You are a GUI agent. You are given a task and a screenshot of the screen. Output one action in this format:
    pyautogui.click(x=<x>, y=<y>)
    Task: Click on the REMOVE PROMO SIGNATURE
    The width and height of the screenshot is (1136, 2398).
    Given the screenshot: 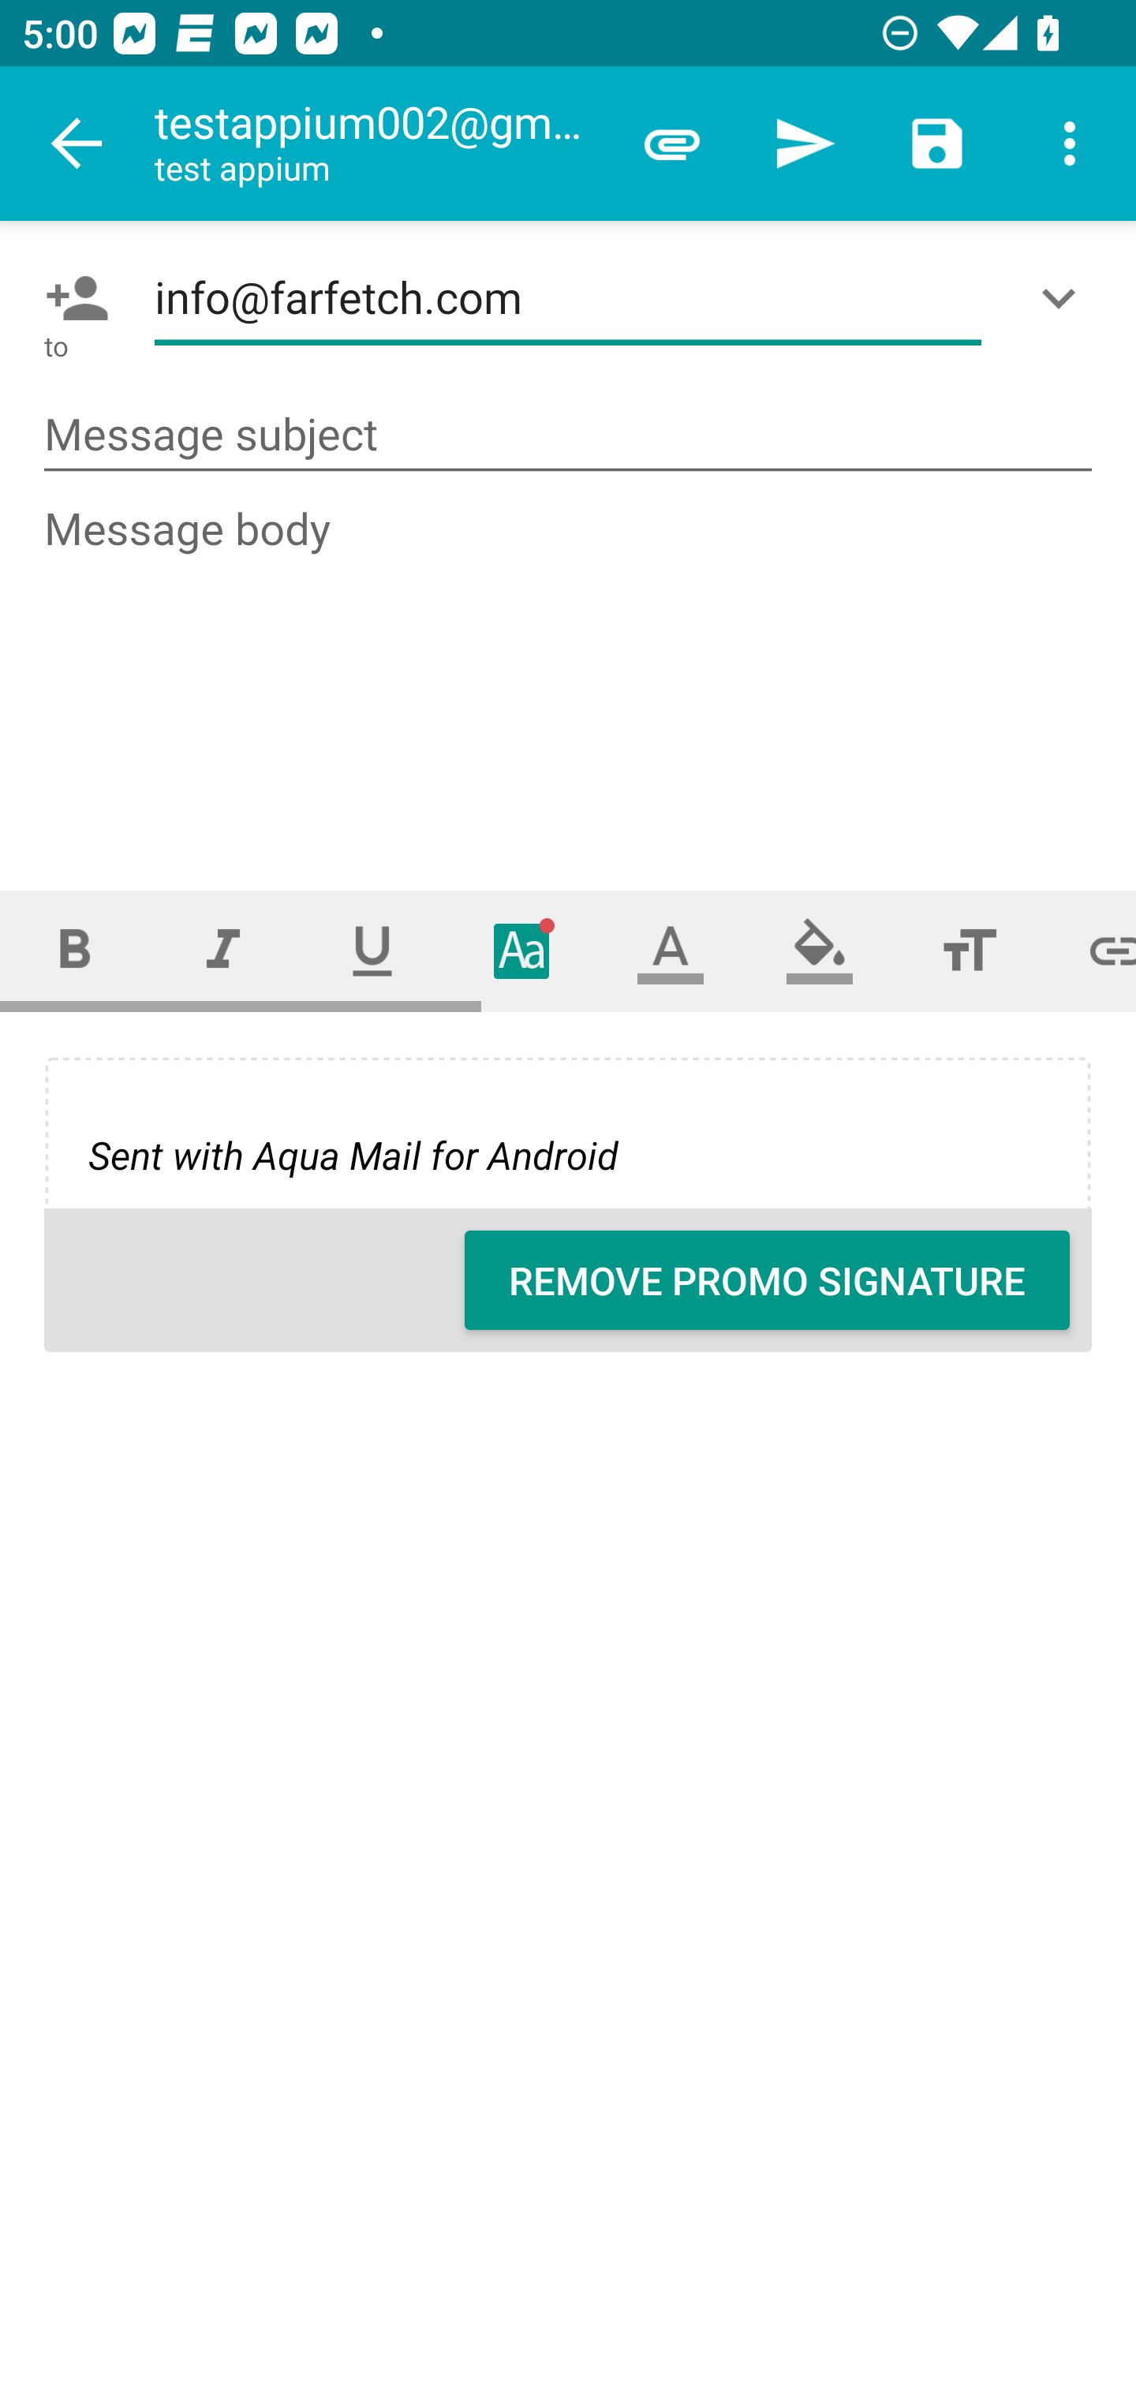 What is the action you would take?
    pyautogui.click(x=767, y=1280)
    